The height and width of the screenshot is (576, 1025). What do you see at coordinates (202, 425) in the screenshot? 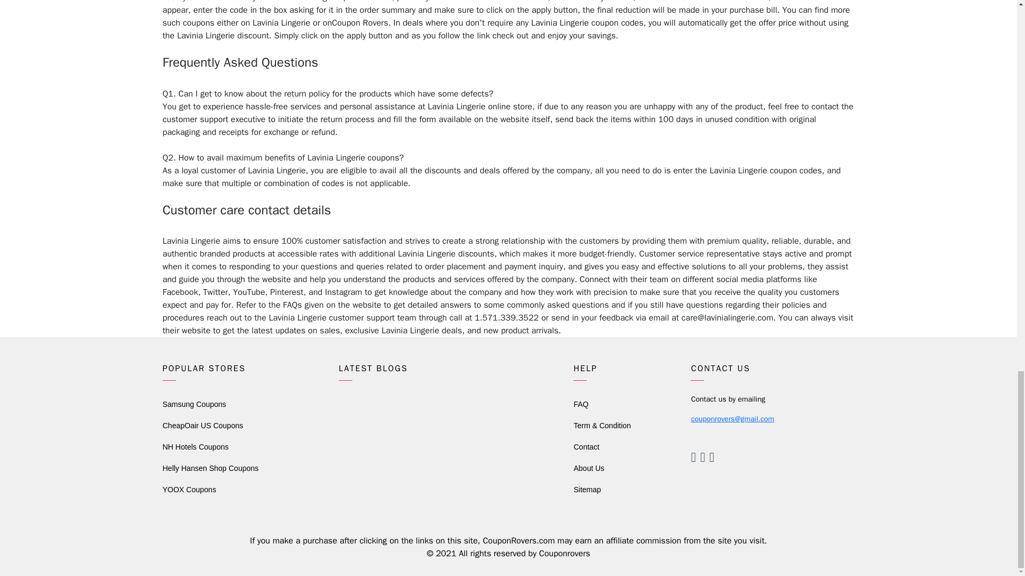
I see `CheapOair US Coupons` at bounding box center [202, 425].